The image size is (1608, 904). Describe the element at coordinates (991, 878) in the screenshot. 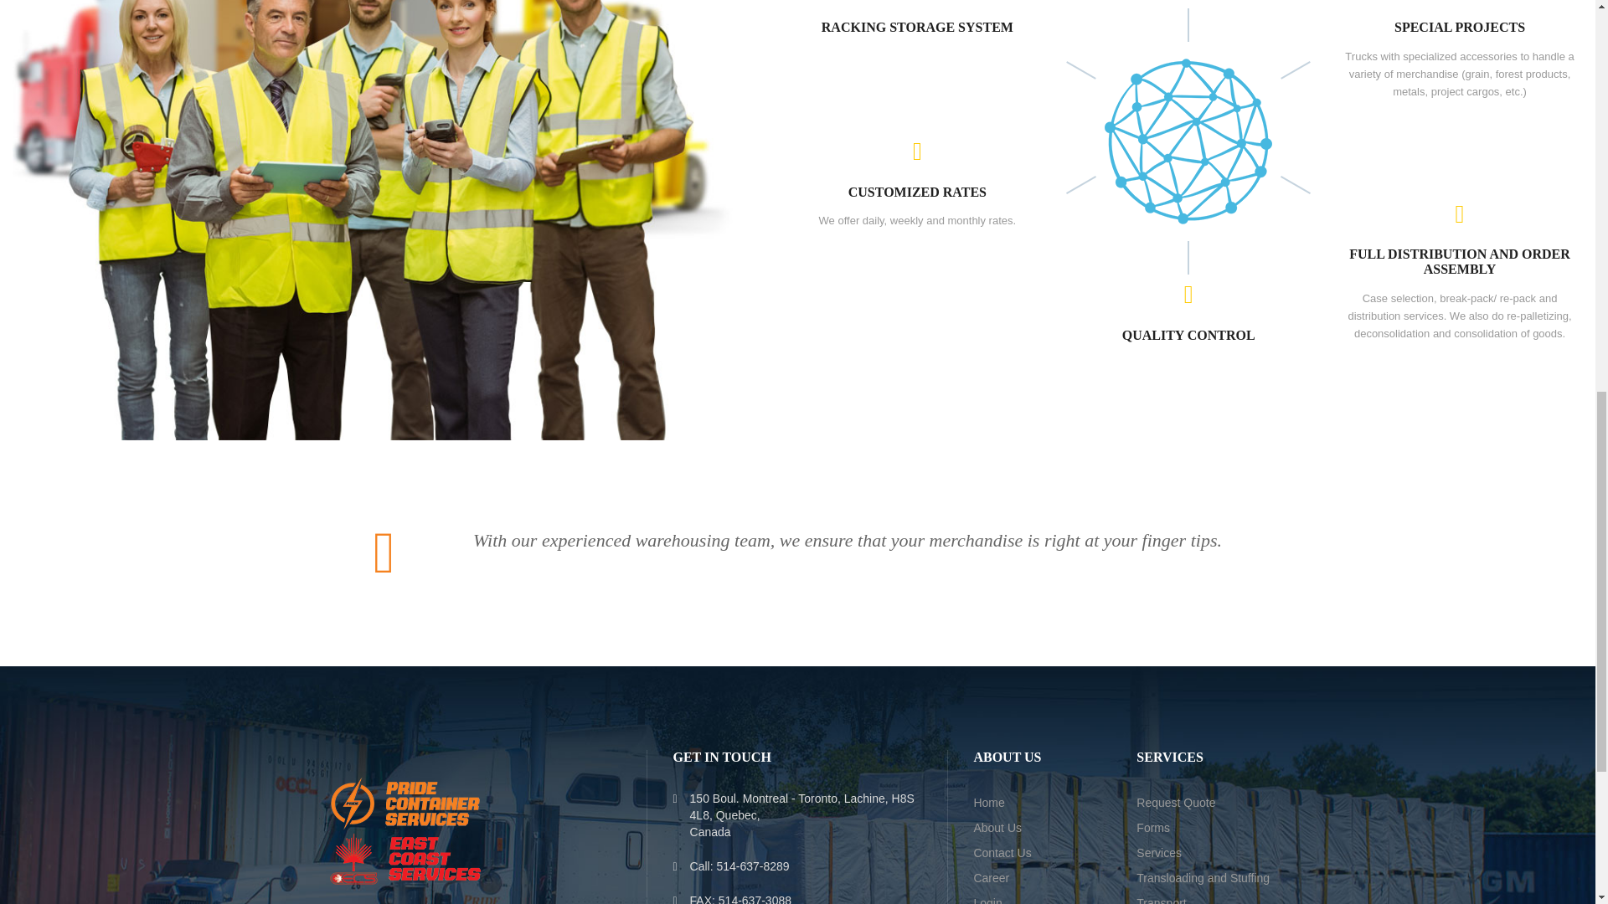

I see `Career` at that location.